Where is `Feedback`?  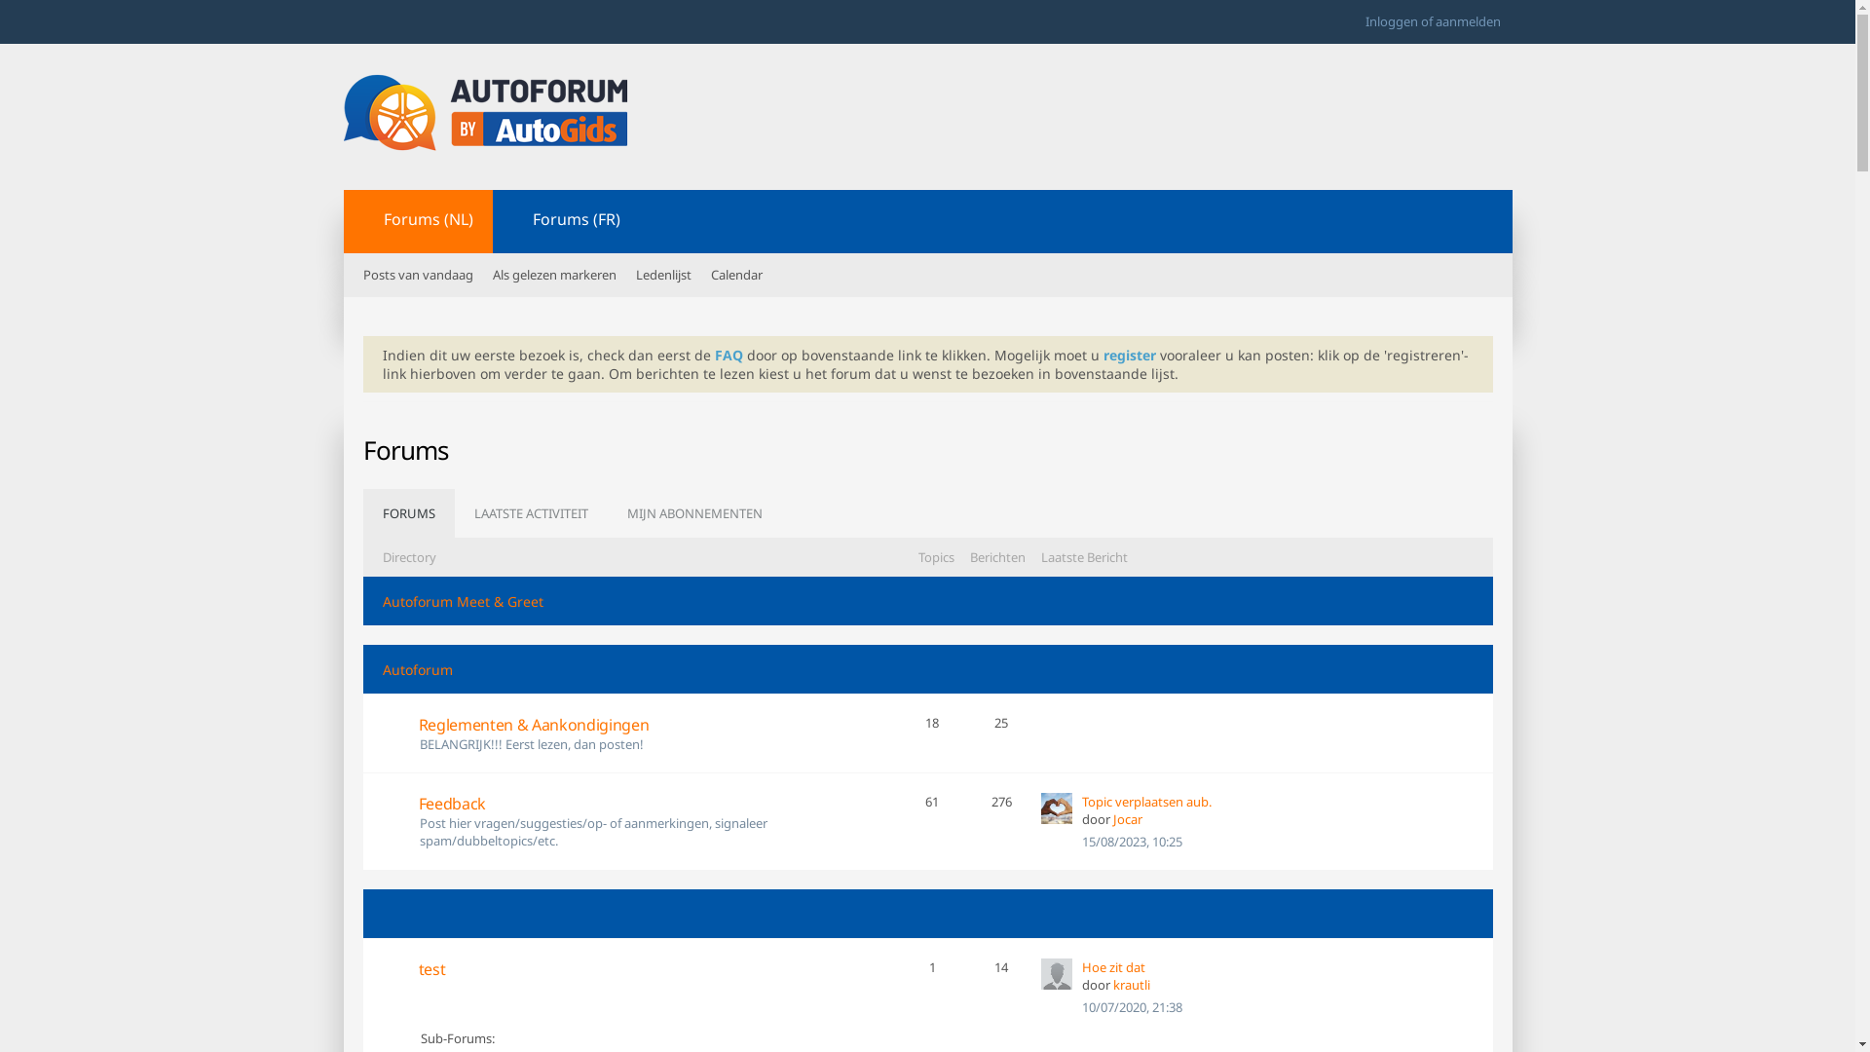
Feedback is located at coordinates (620, 804).